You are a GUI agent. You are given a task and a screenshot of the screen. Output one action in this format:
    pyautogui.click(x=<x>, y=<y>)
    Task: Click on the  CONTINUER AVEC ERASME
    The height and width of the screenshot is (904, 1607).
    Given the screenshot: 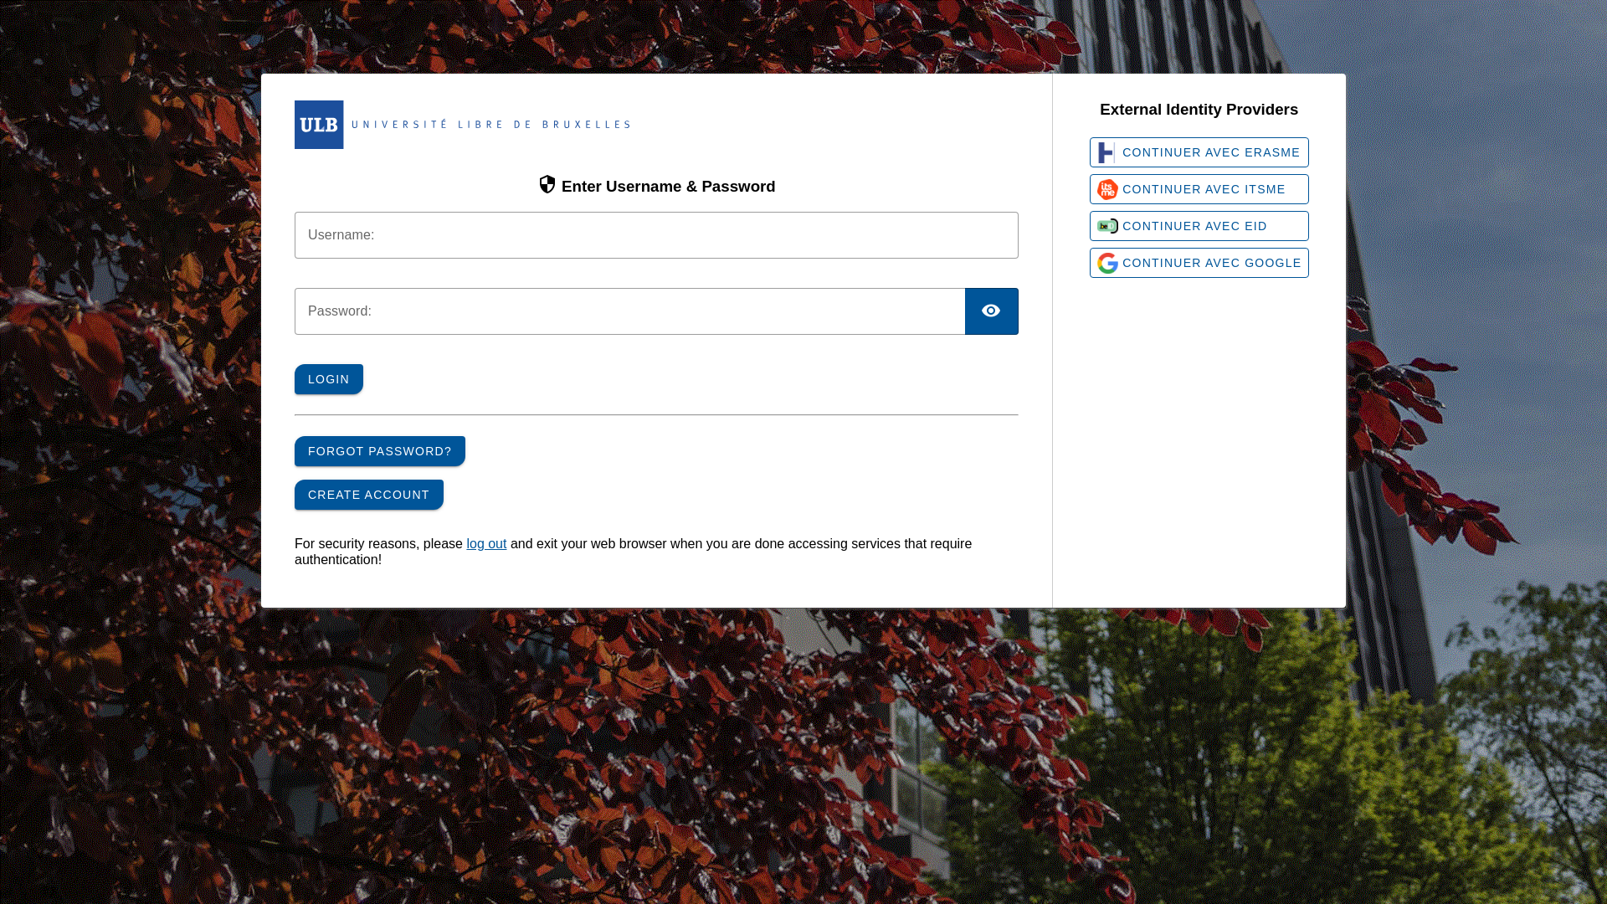 What is the action you would take?
    pyautogui.click(x=1199, y=152)
    